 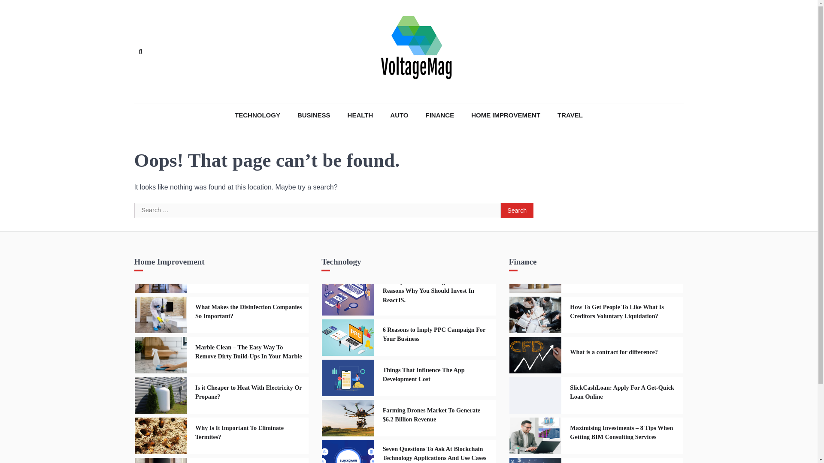 I want to click on TECHNOLOGY, so click(x=257, y=115).